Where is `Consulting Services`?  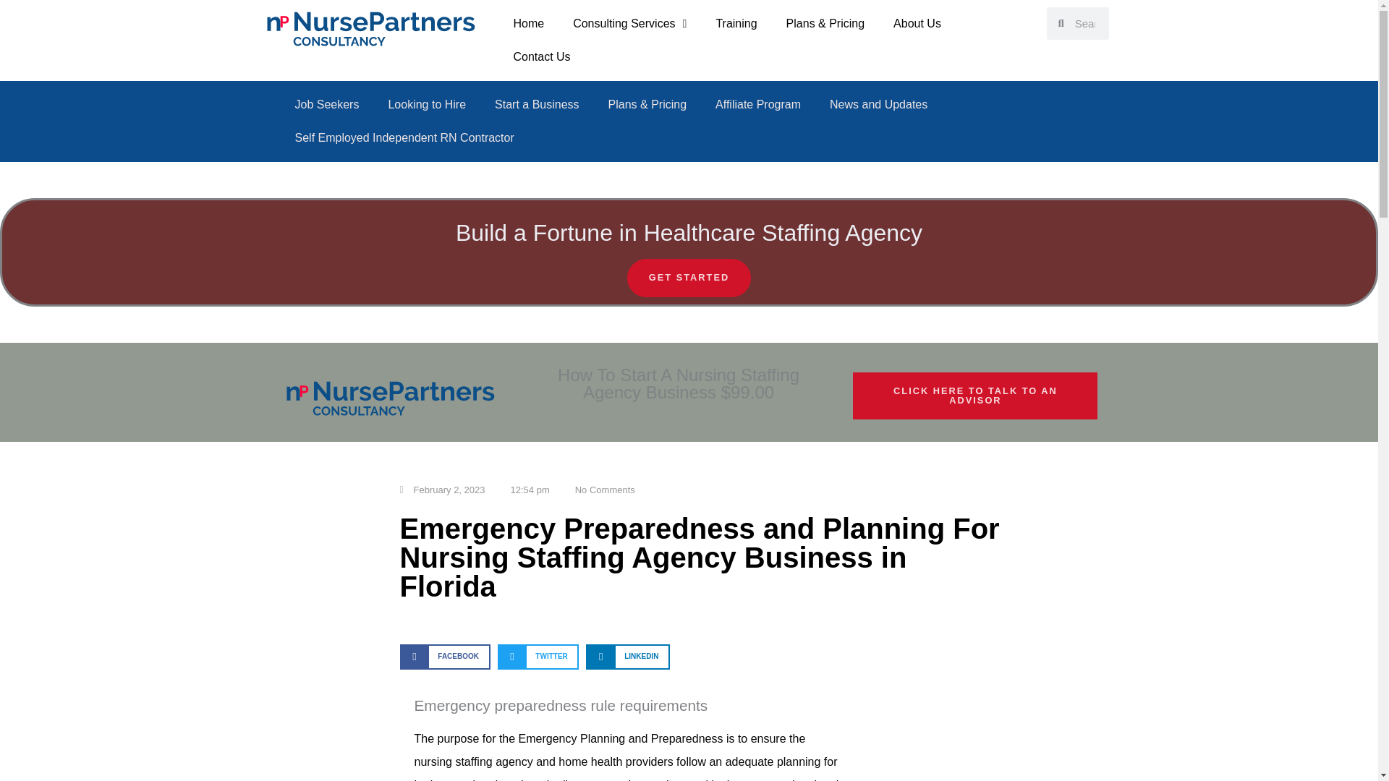
Consulting Services is located at coordinates (629, 23).